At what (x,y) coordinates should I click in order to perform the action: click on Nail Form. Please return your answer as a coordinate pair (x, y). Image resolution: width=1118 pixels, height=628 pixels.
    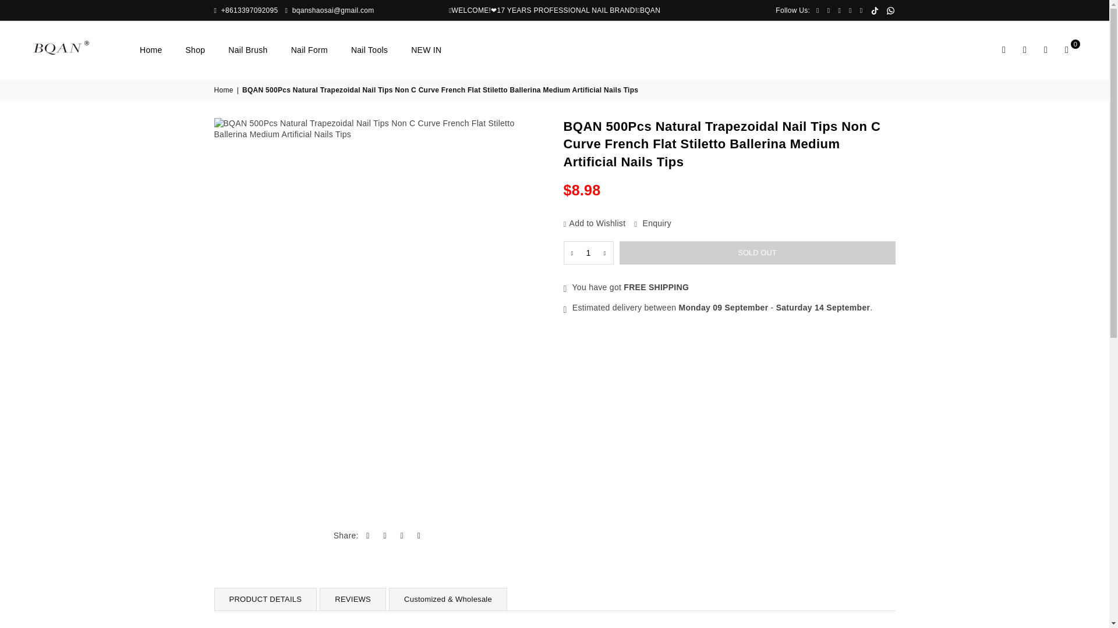
    Looking at the image, I should click on (309, 50).